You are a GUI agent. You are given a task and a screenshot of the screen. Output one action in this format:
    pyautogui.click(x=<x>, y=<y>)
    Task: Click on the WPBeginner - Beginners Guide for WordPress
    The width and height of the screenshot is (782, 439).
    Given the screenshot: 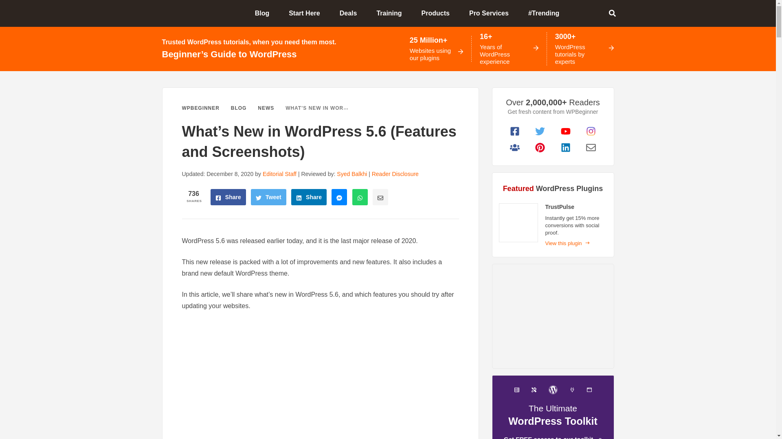 What is the action you would take?
    pyautogui.click(x=190, y=13)
    